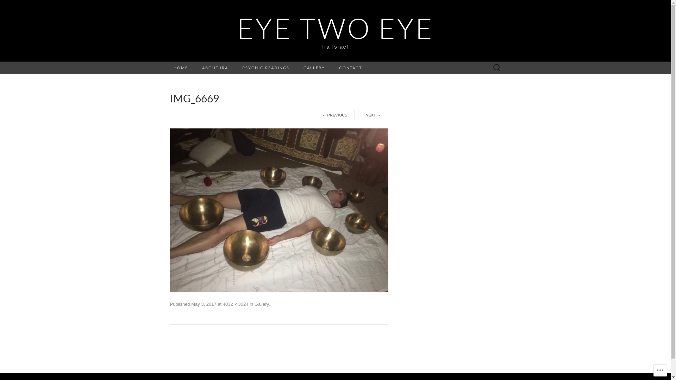  Describe the element at coordinates (180, 68) in the screenshot. I see `HOME` at that location.